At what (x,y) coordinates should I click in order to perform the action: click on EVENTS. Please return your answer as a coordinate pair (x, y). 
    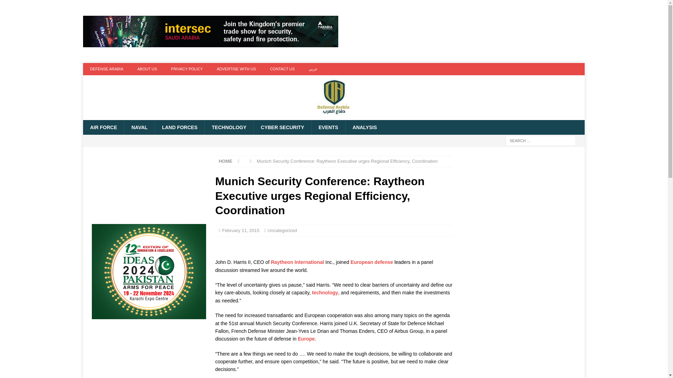
    Looking at the image, I should click on (328, 127).